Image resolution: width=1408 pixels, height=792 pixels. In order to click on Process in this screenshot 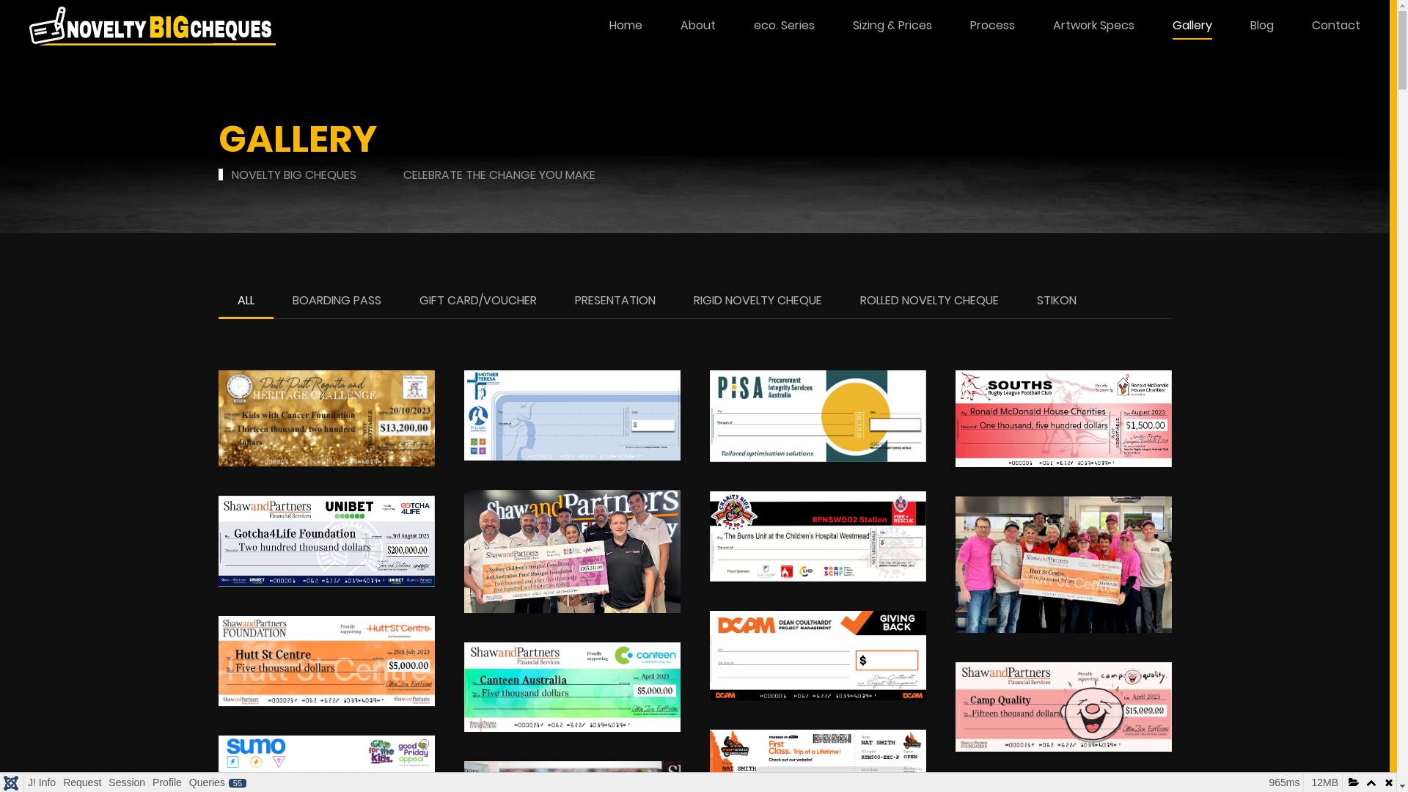, I will do `click(993, 26)`.